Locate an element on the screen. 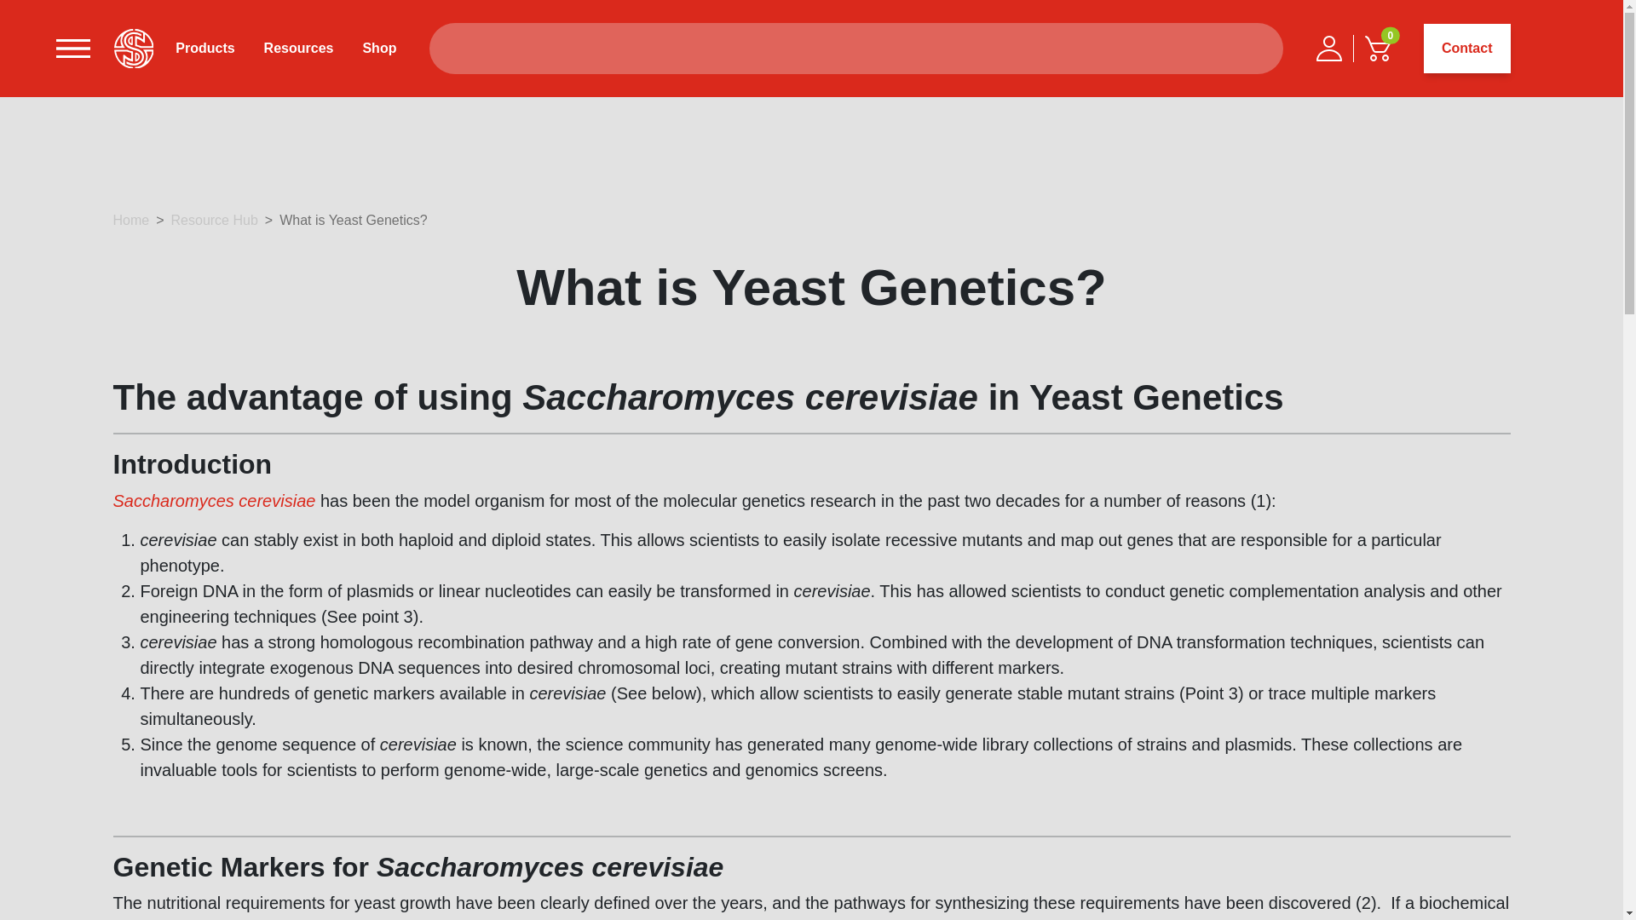 The width and height of the screenshot is (1636, 920). Resources is located at coordinates (298, 49).